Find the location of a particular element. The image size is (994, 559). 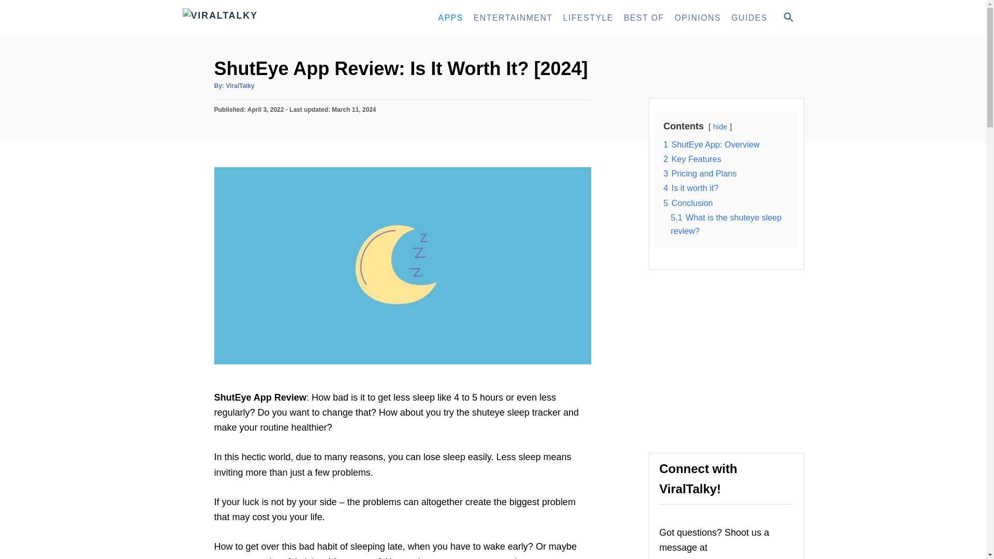

ENTERTAINMENT is located at coordinates (513, 18).